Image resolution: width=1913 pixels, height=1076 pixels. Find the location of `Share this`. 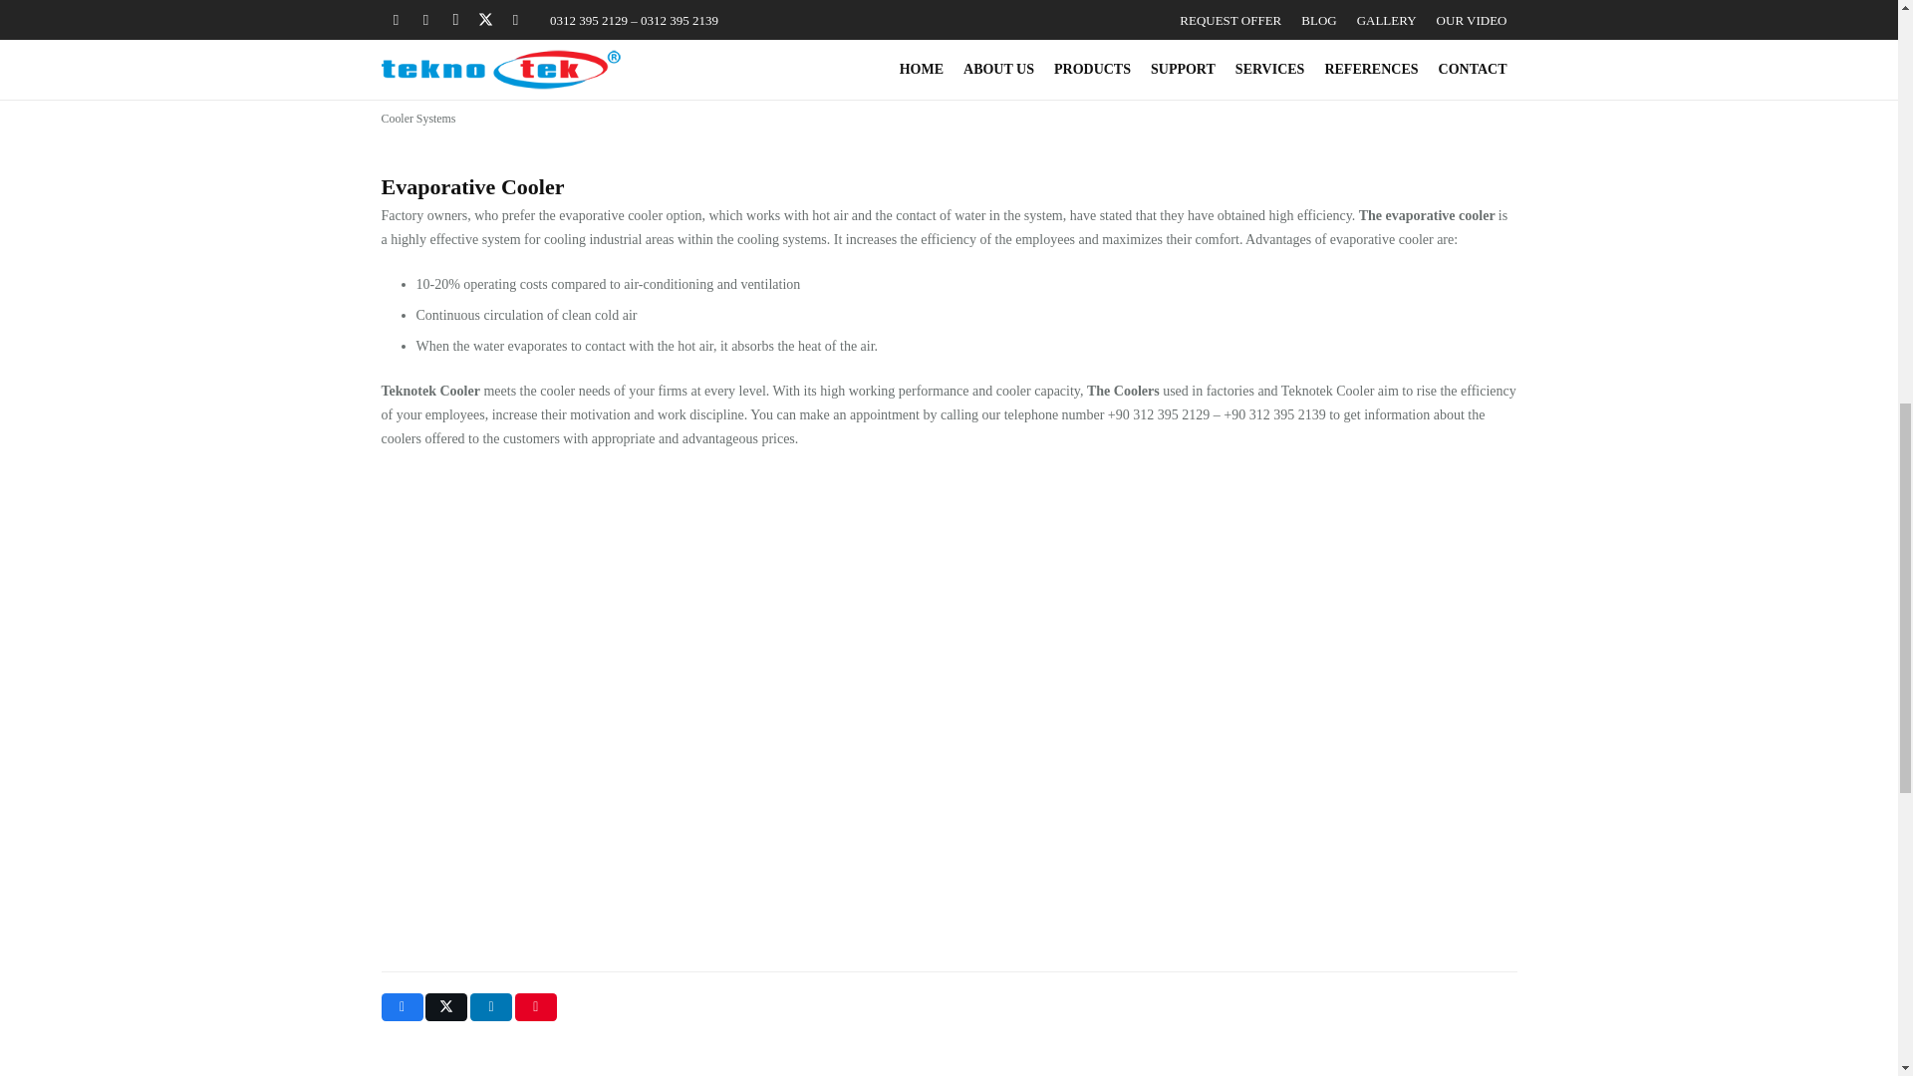

Share this is located at coordinates (491, 1006).